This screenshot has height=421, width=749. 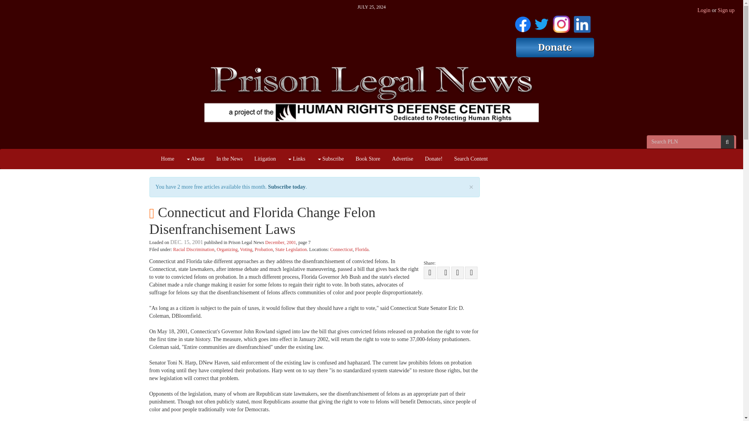 What do you see at coordinates (287, 187) in the screenshot?
I see `Subscribe today` at bounding box center [287, 187].